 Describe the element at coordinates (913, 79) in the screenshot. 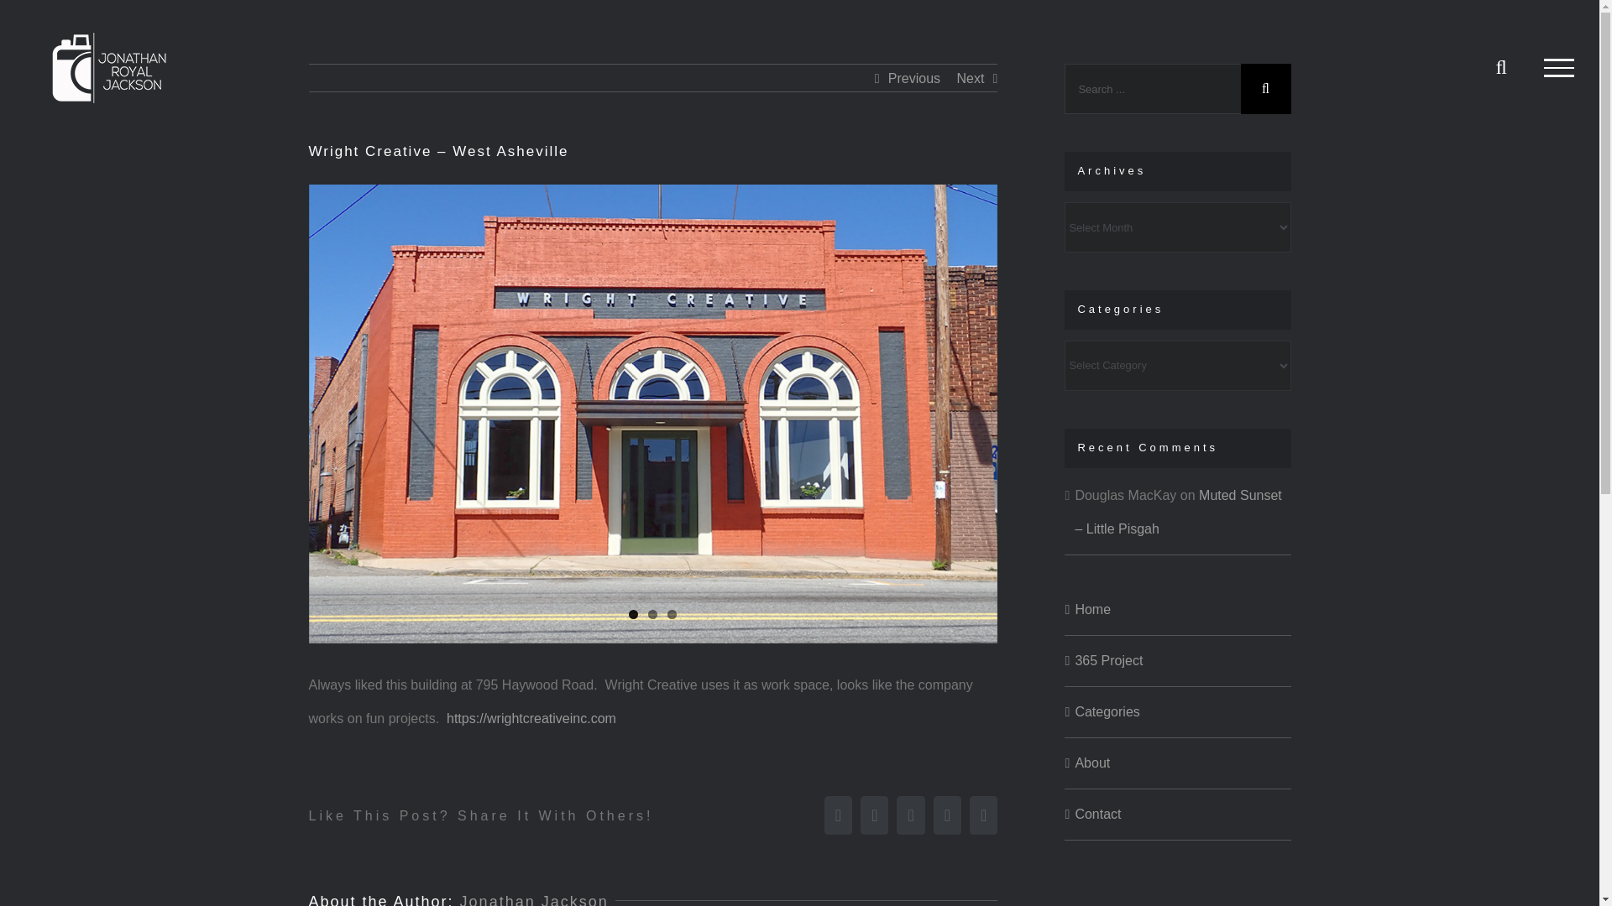

I see `Previous` at that location.